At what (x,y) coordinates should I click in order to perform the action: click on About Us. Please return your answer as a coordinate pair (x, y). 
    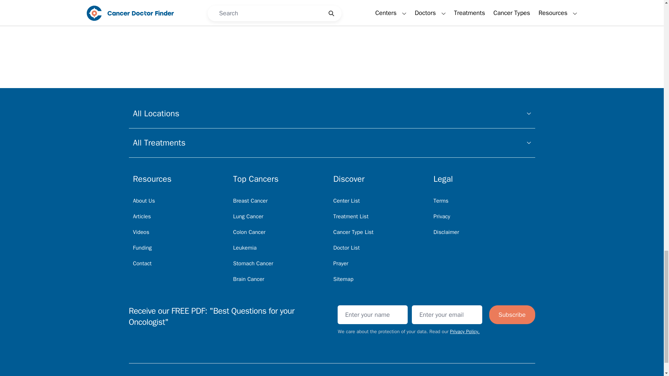
    Looking at the image, I should click on (144, 201).